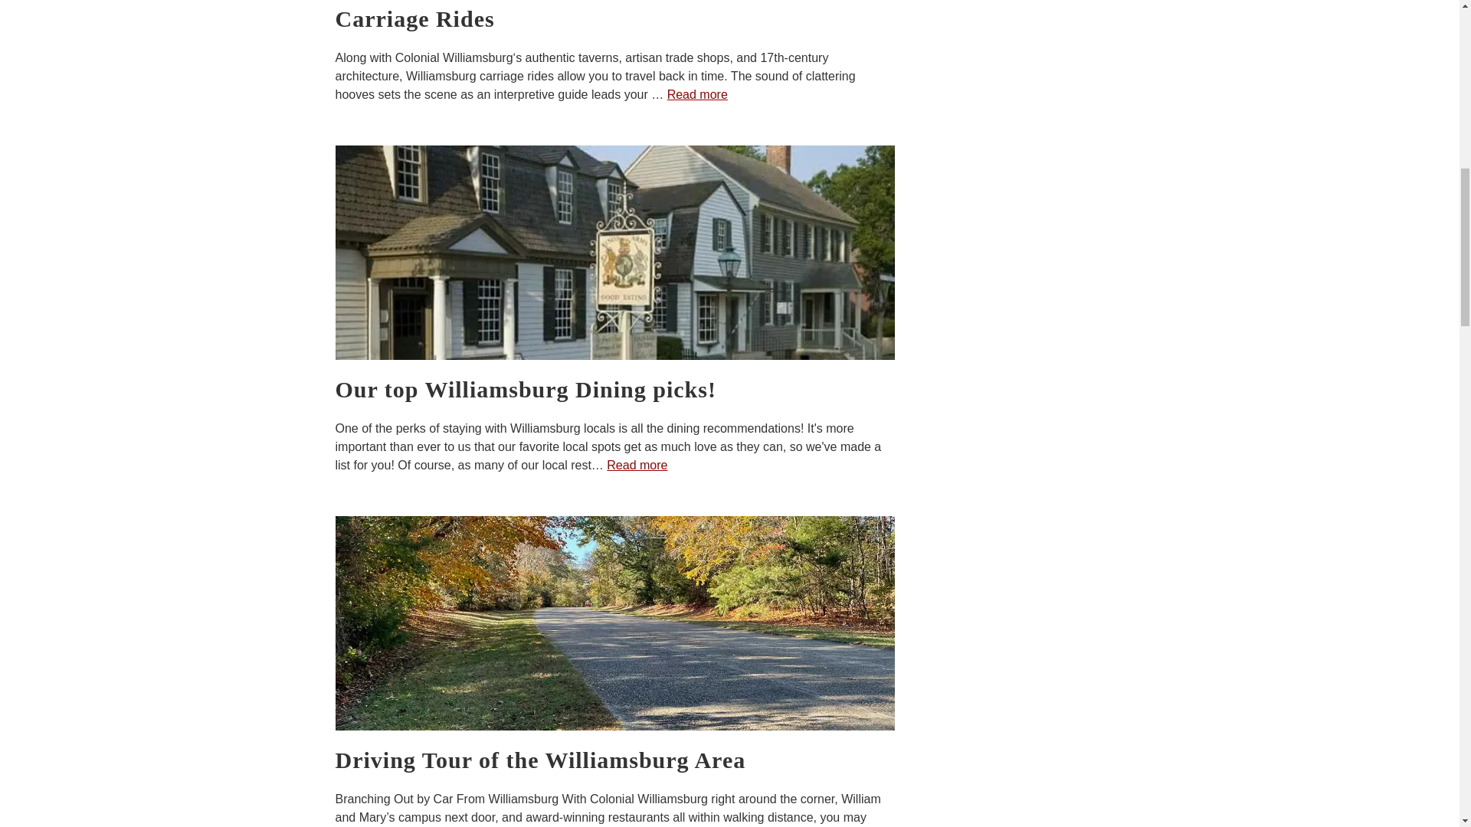 This screenshot has height=827, width=1471. Describe the element at coordinates (614, 253) in the screenshot. I see `places to eat` at that location.